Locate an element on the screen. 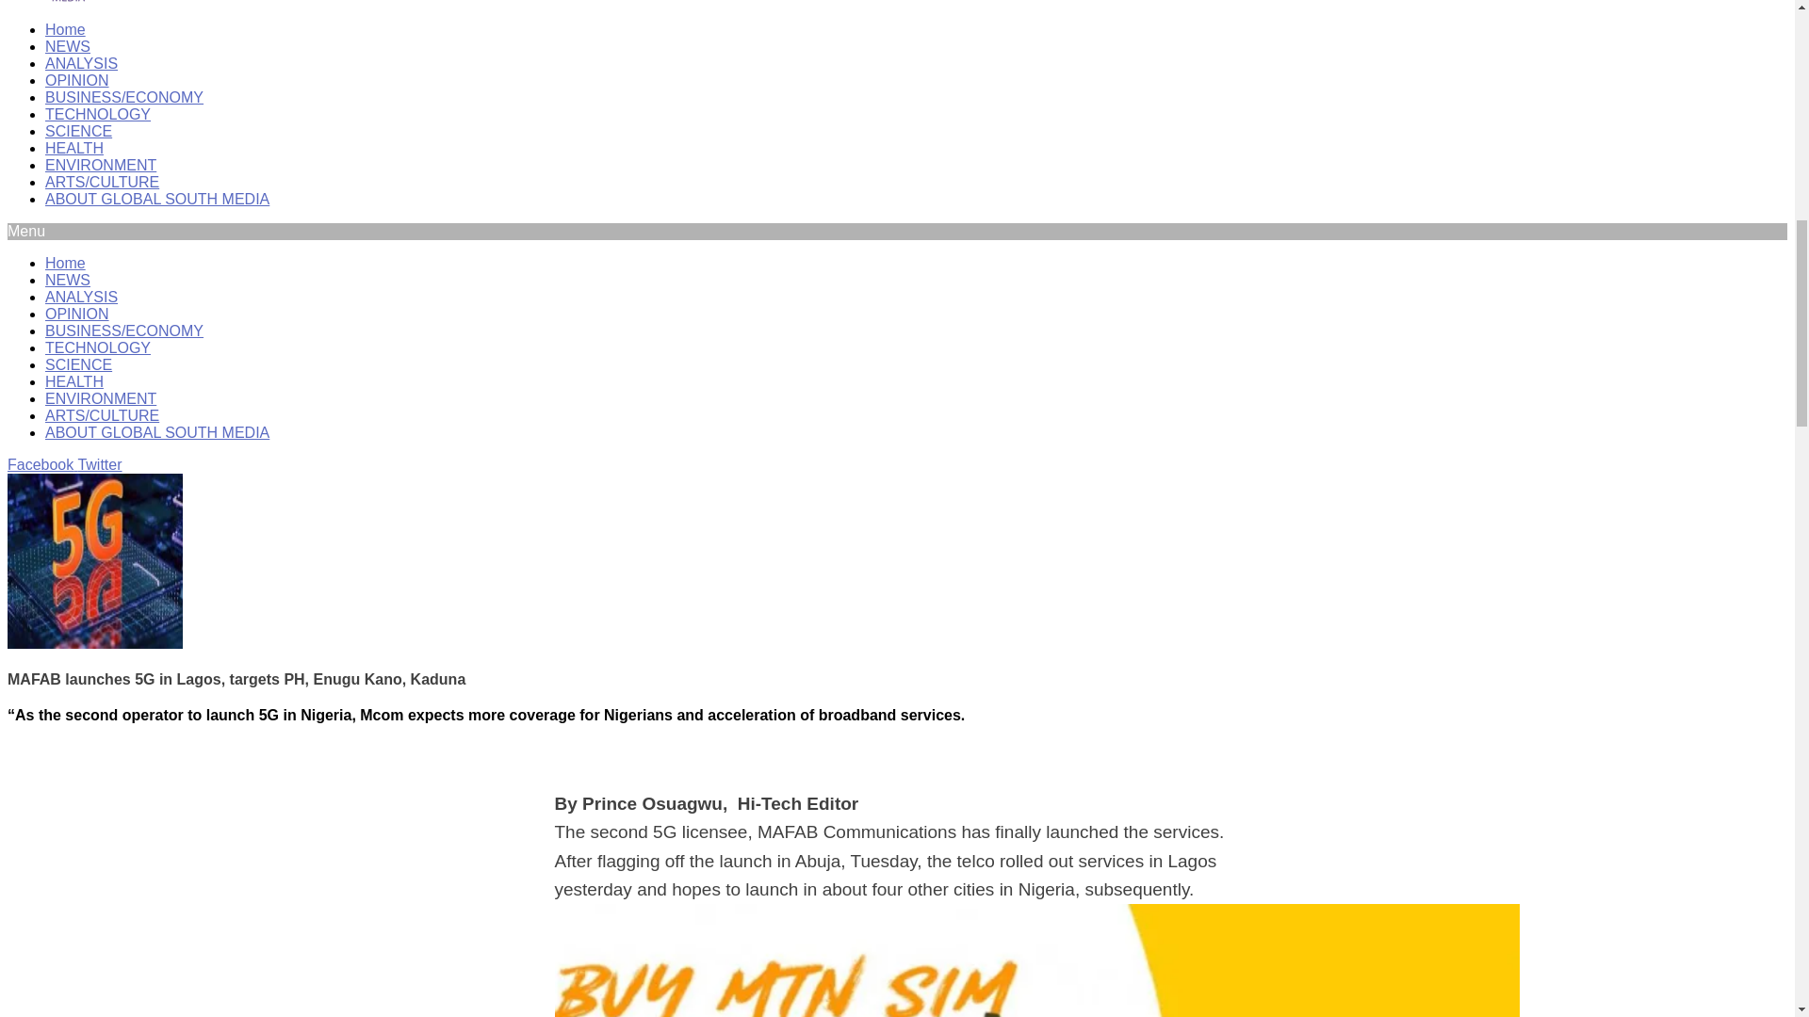  NEWS is located at coordinates (68, 47).